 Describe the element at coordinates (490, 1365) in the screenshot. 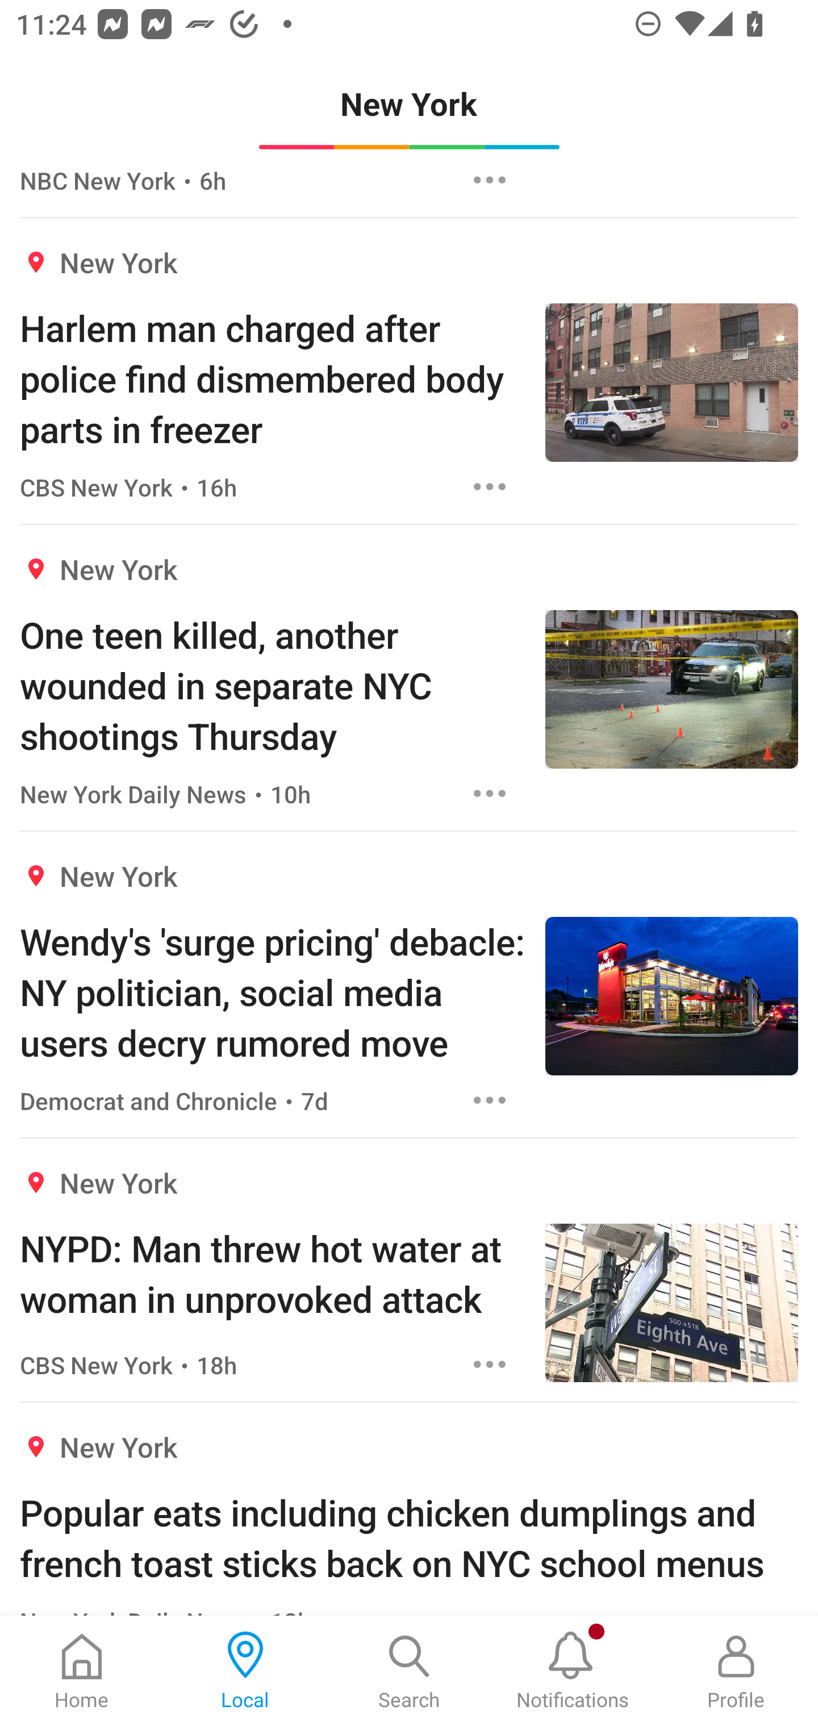

I see `Options` at that location.